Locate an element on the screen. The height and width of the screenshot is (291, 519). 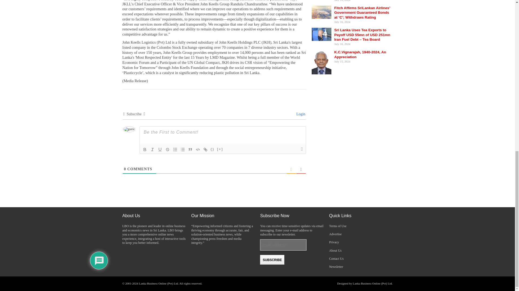
Link is located at coordinates (205, 150).